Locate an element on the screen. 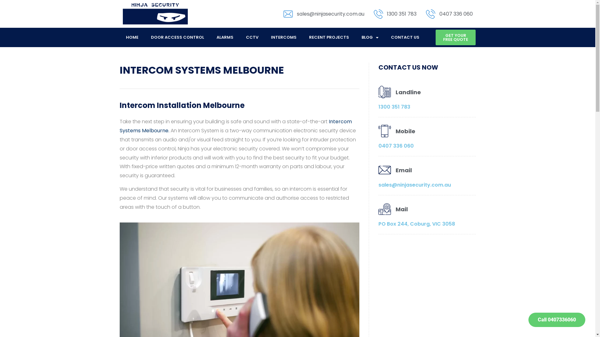 Image resolution: width=600 pixels, height=337 pixels. 0407 336 060 is located at coordinates (396, 146).